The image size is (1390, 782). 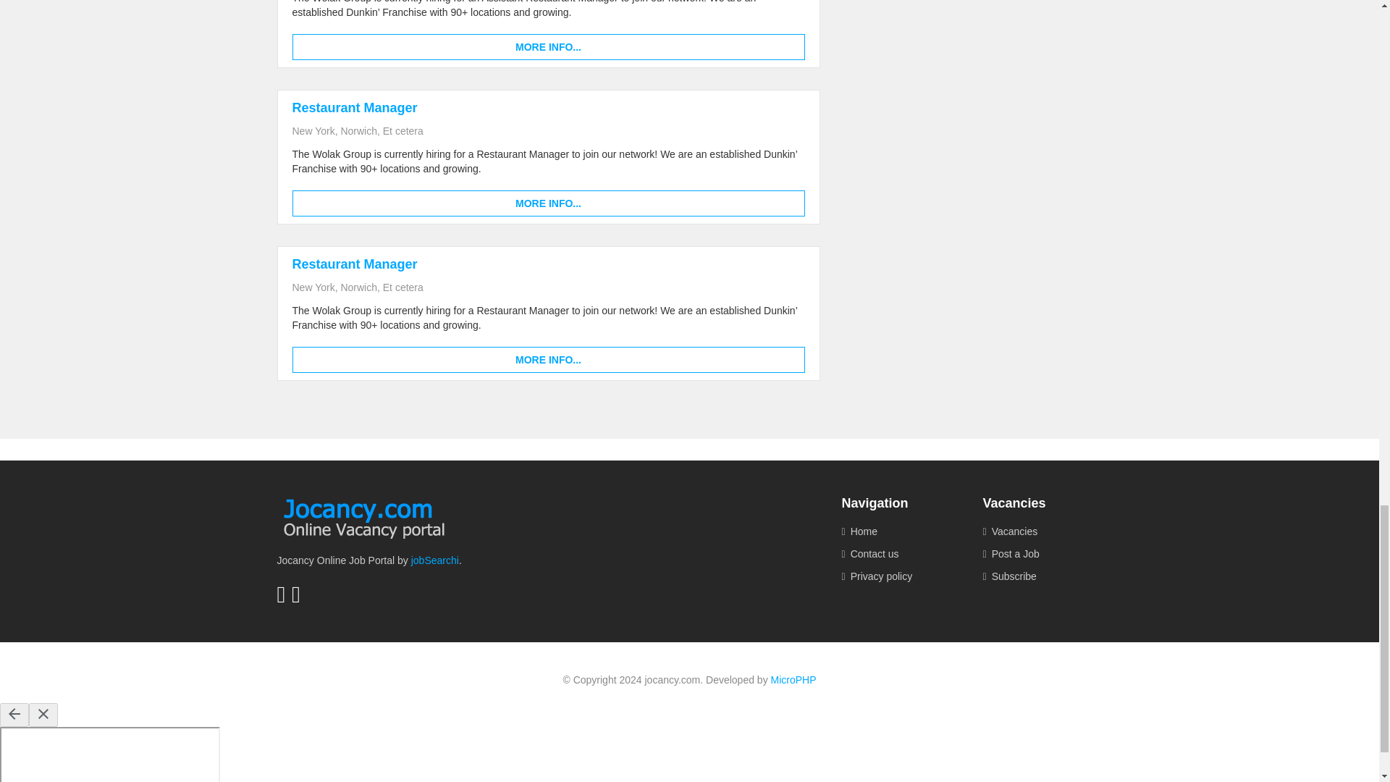 What do you see at coordinates (548, 203) in the screenshot?
I see `MORE INFO...` at bounding box center [548, 203].